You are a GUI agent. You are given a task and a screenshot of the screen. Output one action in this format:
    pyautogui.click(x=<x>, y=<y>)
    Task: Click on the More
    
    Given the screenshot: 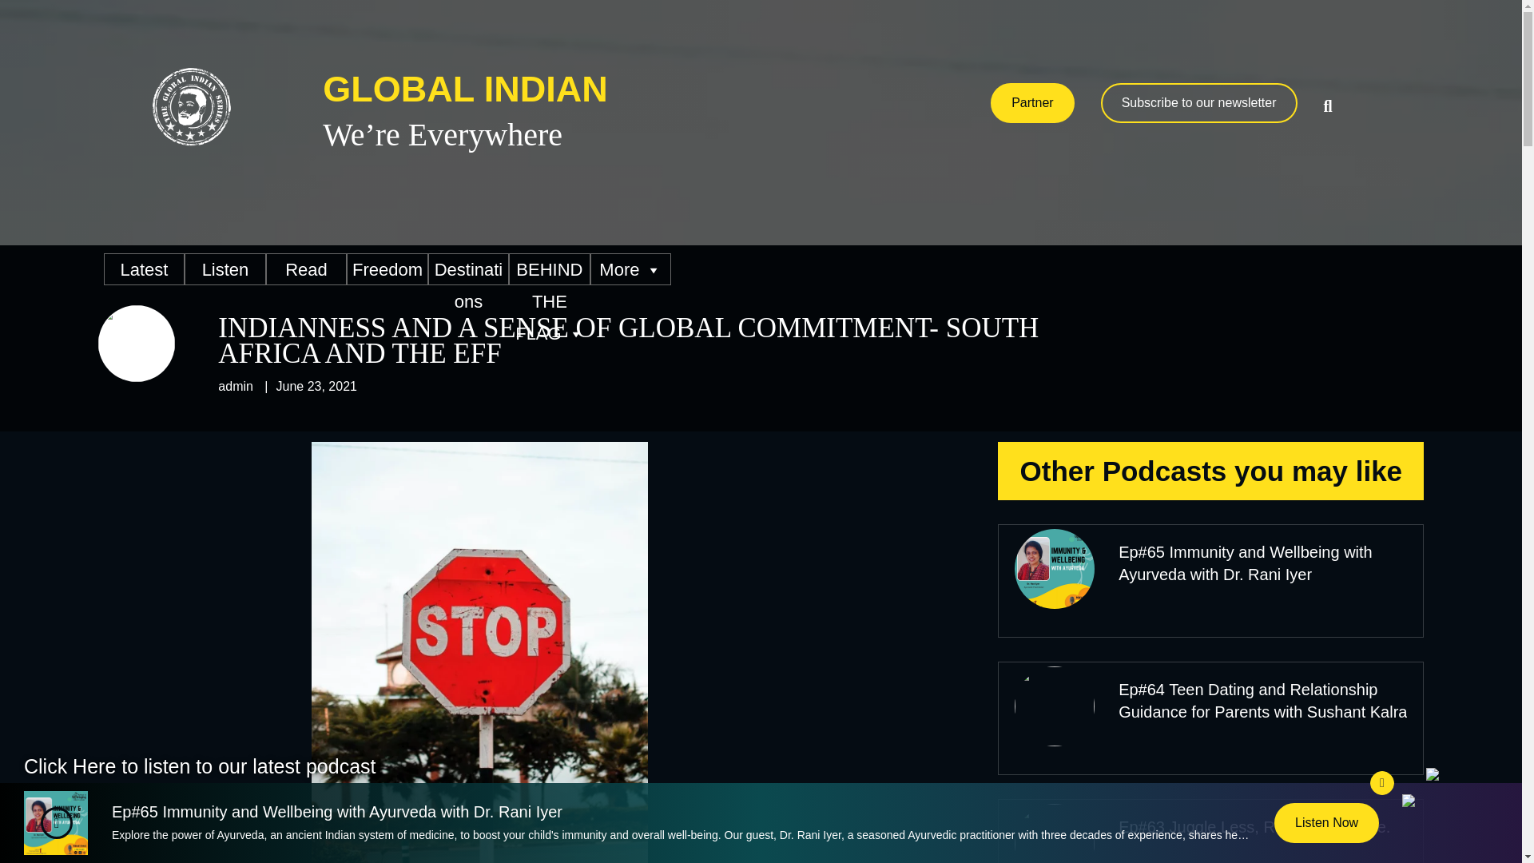 What is the action you would take?
    pyautogui.click(x=631, y=269)
    